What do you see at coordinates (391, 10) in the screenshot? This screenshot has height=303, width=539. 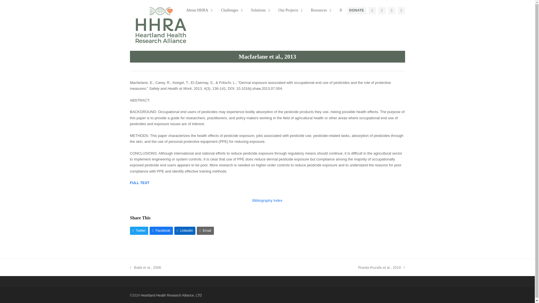 I see `Facebook` at bounding box center [391, 10].